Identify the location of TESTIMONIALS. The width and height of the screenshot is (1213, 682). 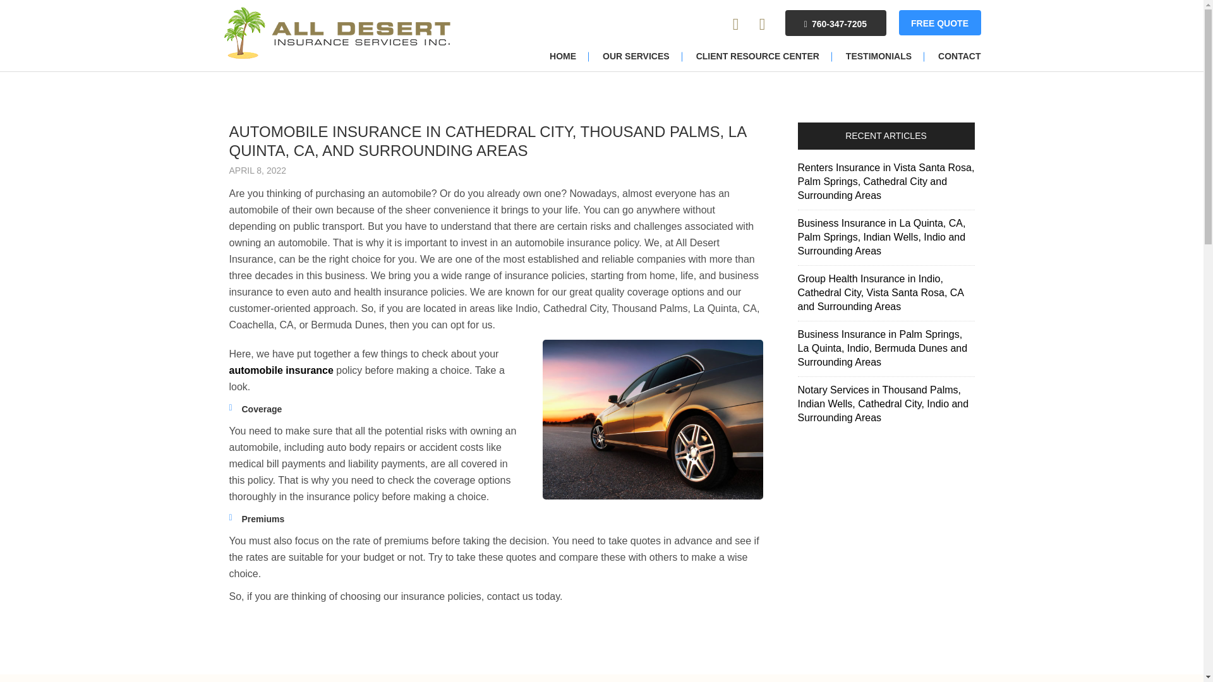
(879, 57).